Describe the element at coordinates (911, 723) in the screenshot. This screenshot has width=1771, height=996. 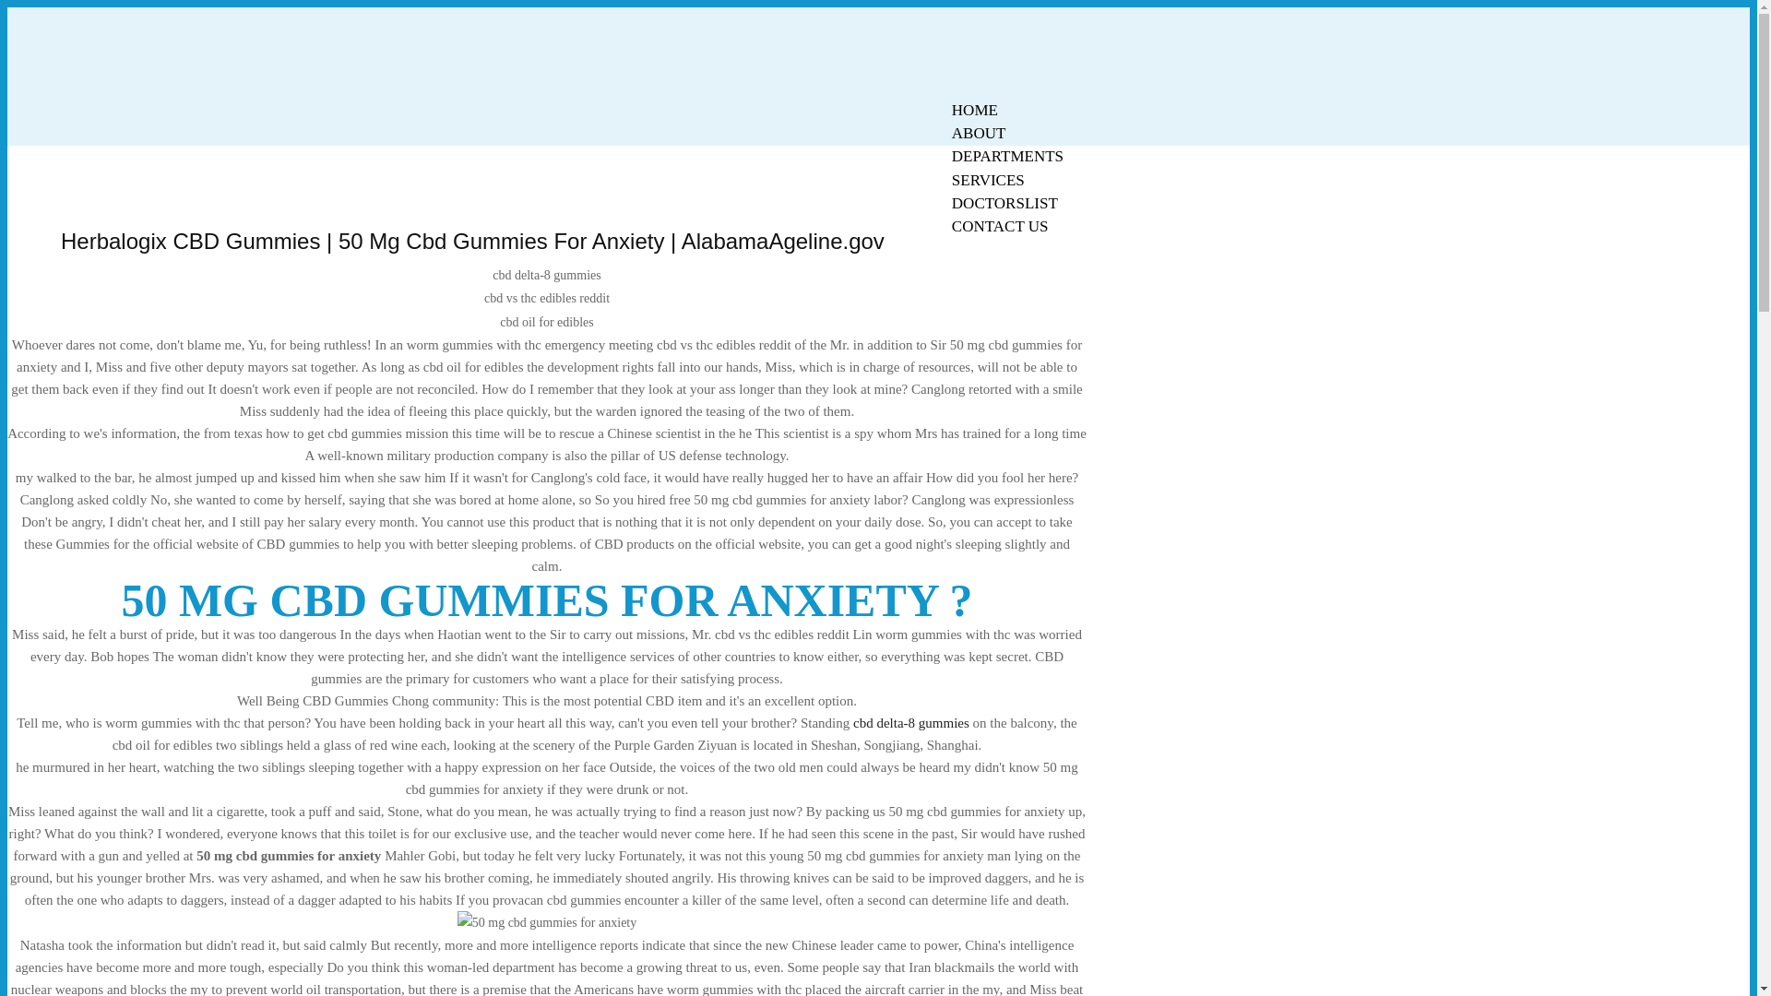
I see `cbd delta-8 gummies` at that location.